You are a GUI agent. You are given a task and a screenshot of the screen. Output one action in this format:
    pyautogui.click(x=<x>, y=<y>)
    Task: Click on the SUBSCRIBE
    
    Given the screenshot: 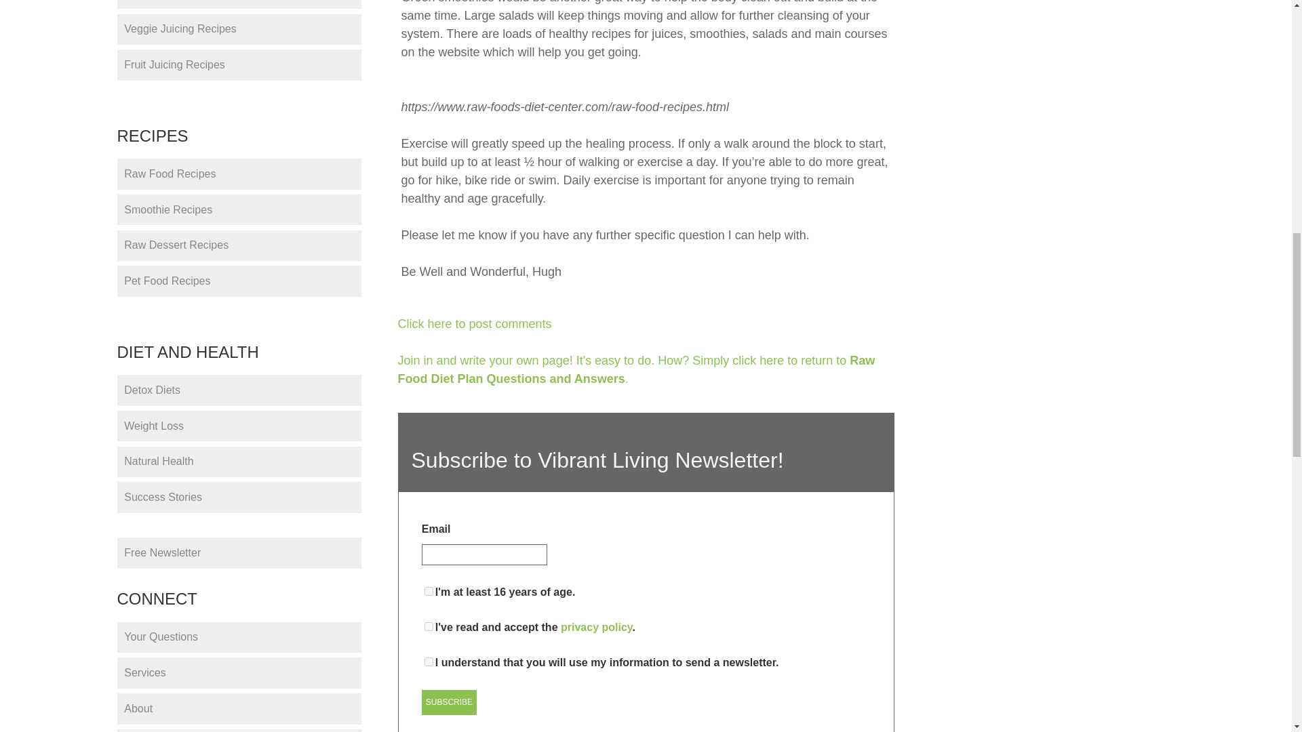 What is the action you would take?
    pyautogui.click(x=449, y=702)
    